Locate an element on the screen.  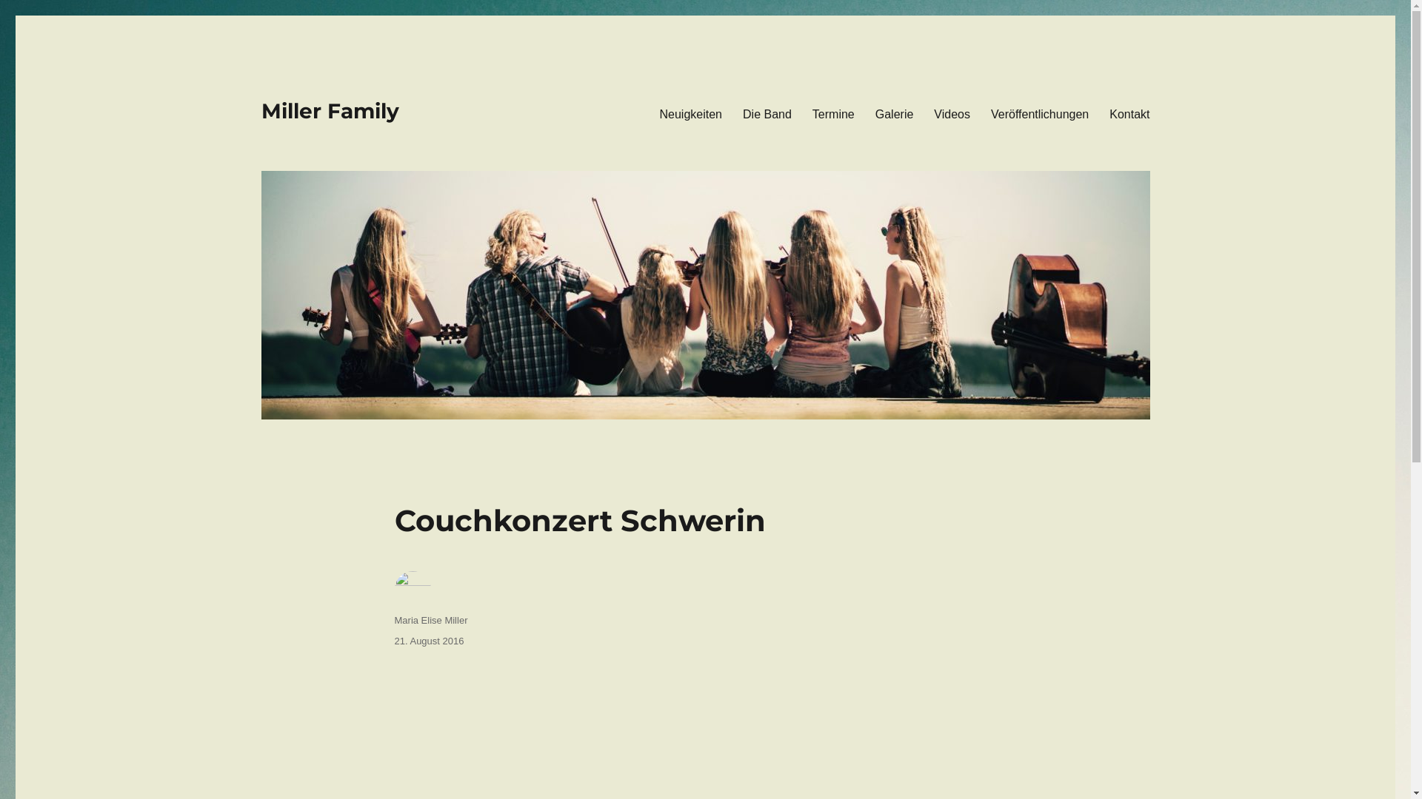
Miller Family is located at coordinates (330, 111).